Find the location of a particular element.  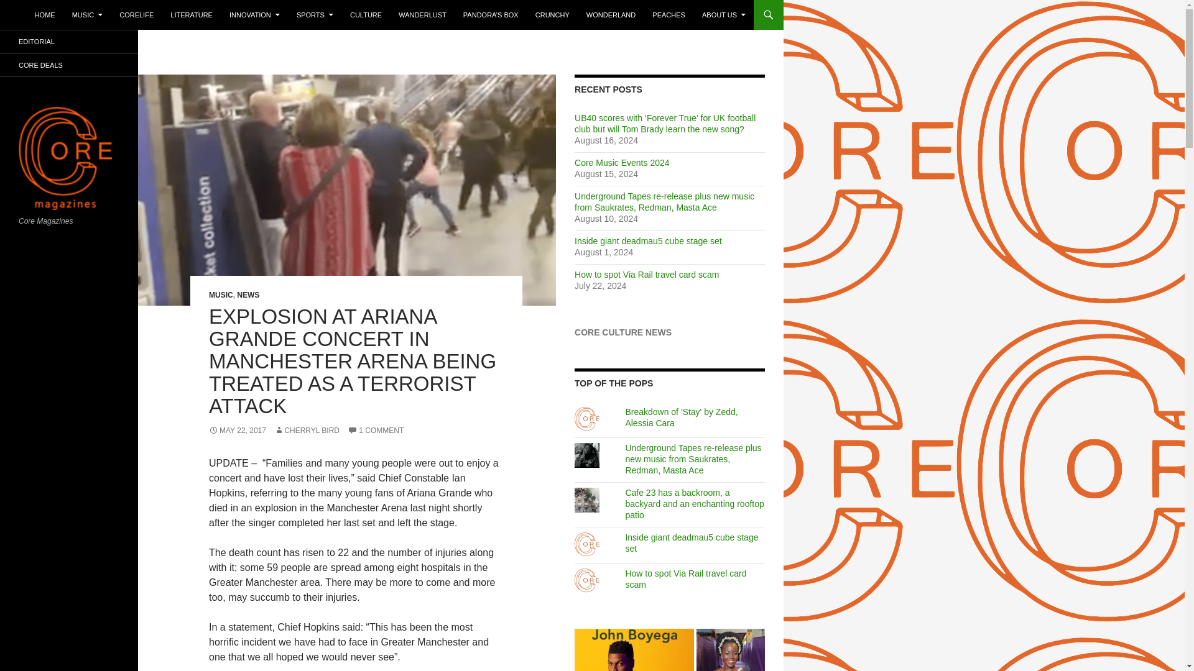

MUSIC is located at coordinates (221, 294).